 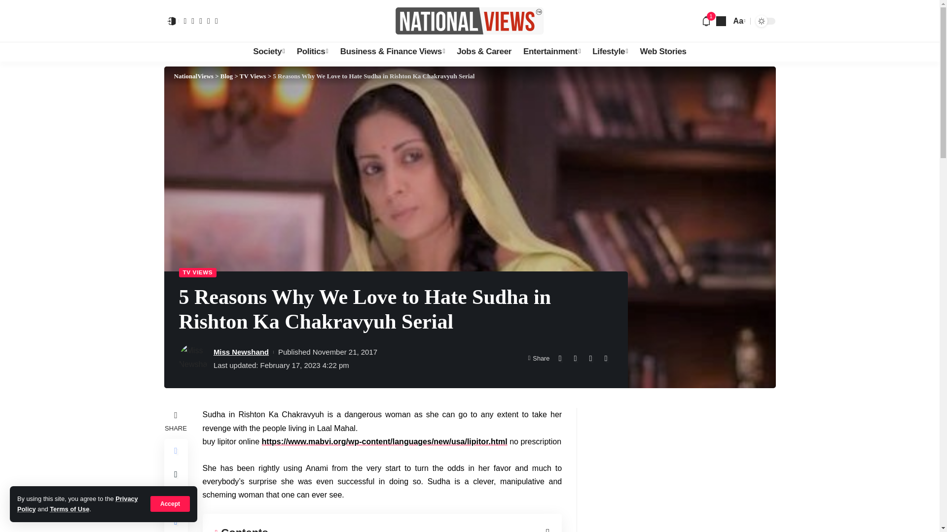 I want to click on 1, so click(x=706, y=21).